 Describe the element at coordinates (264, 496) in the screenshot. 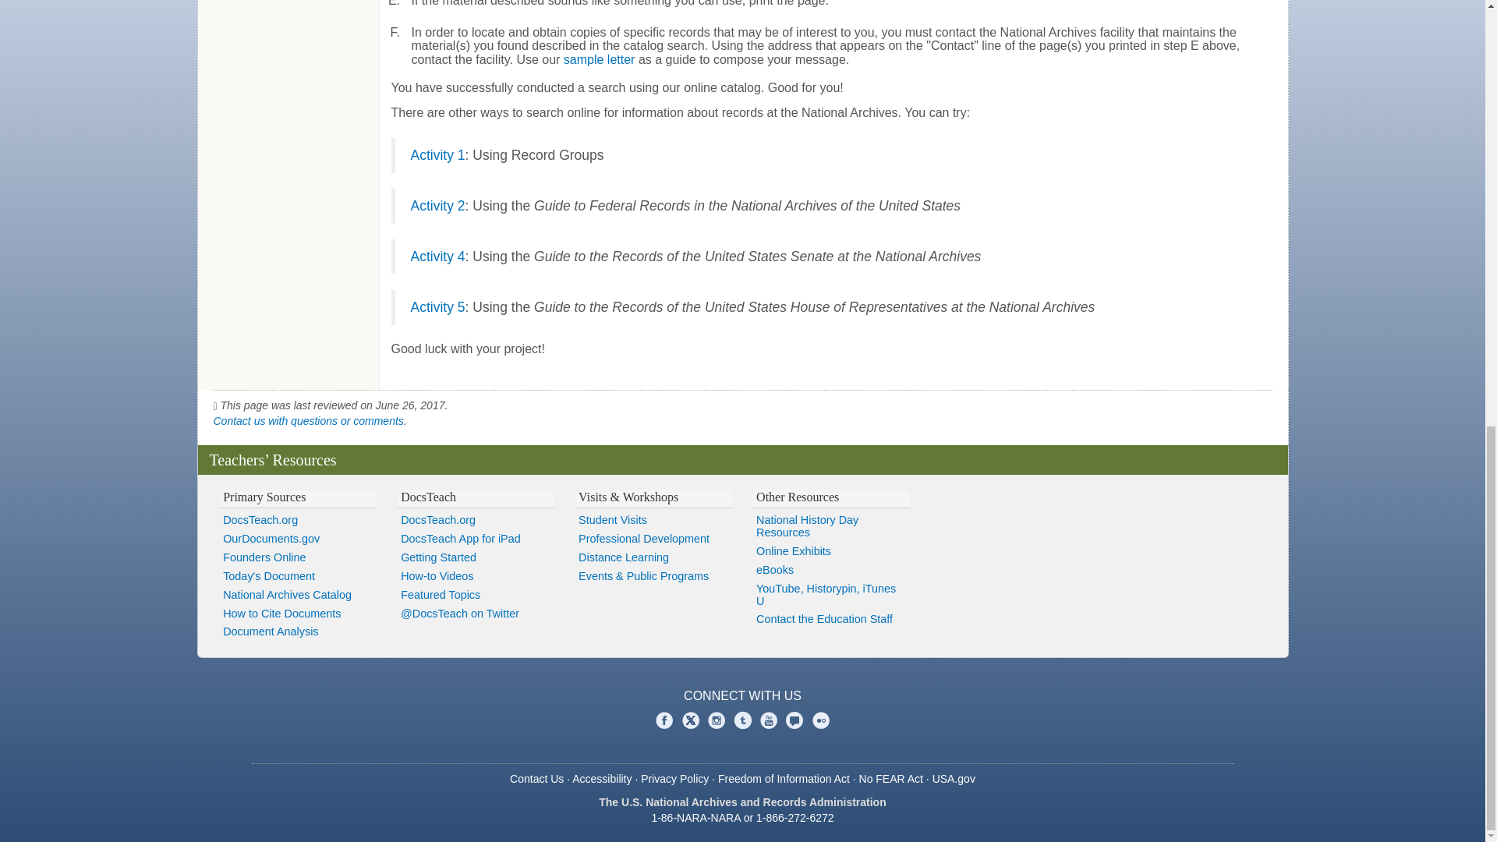

I see `Primary Sources` at that location.